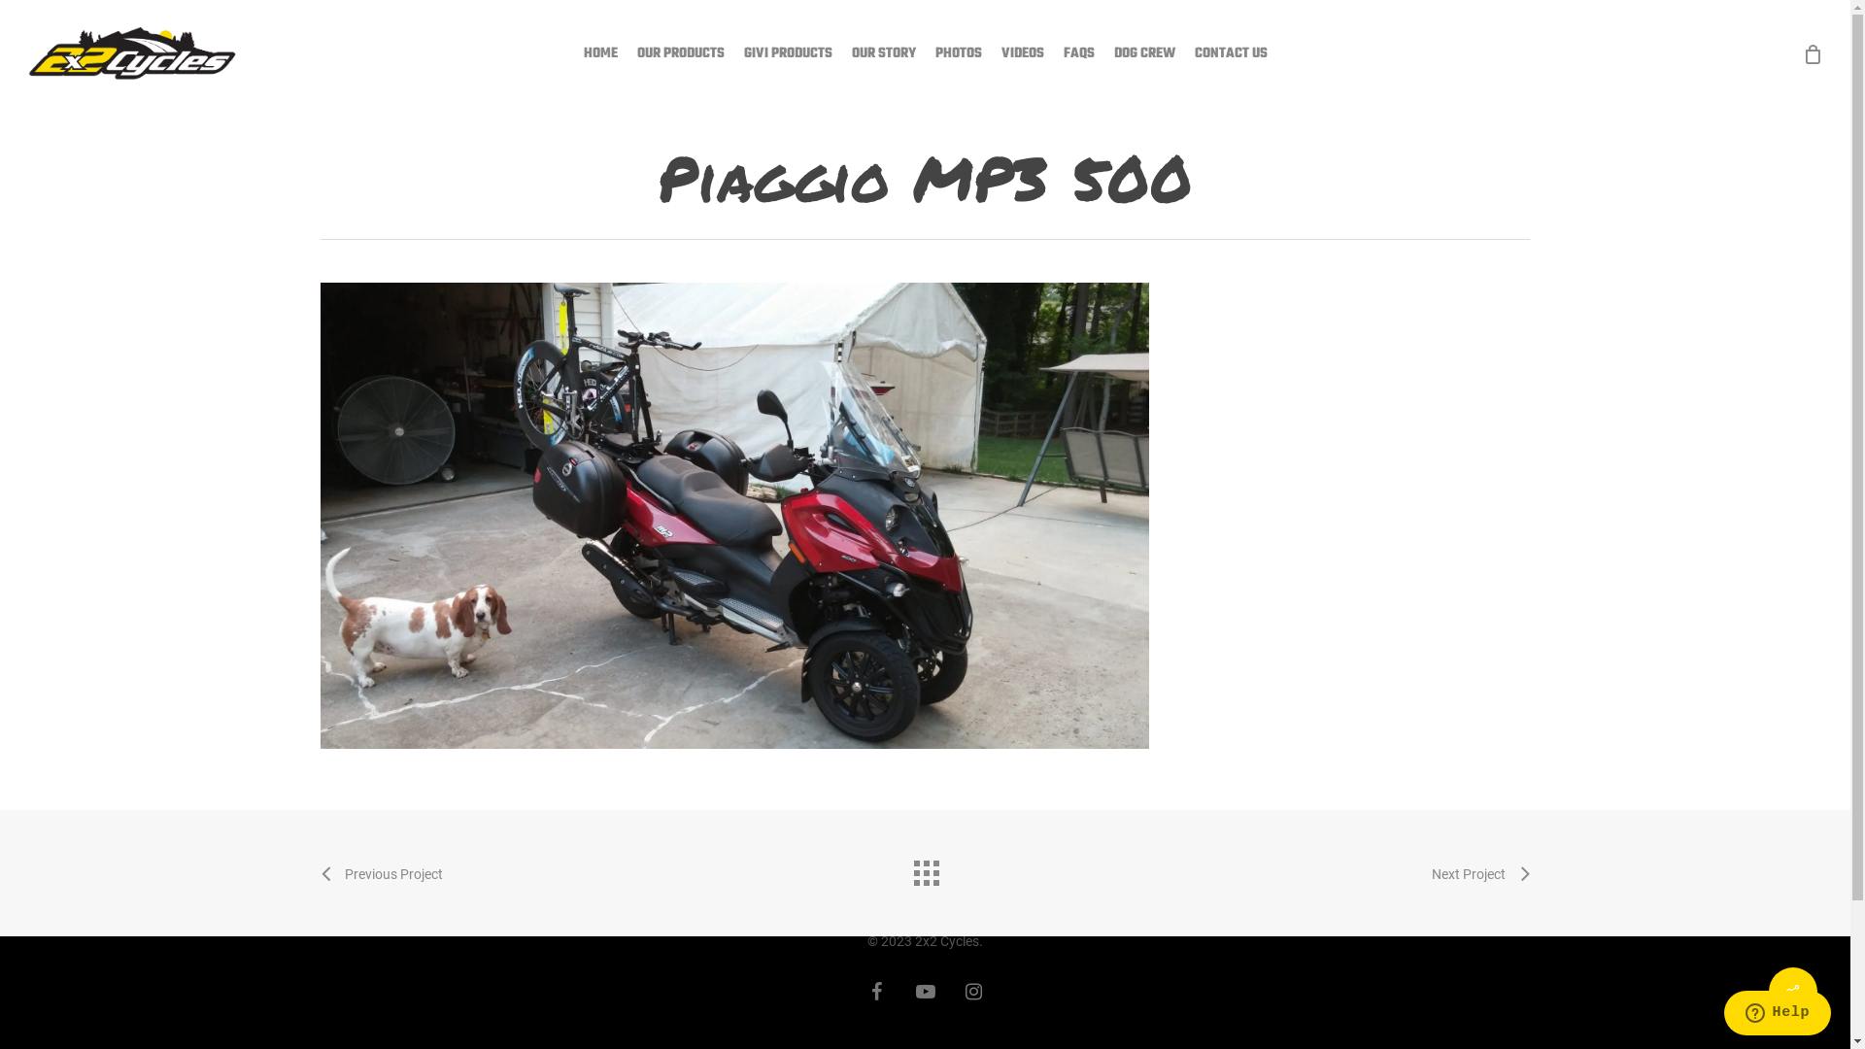 Image resolution: width=1865 pixels, height=1049 pixels. Describe the element at coordinates (382, 874) in the screenshot. I see `Previous Project` at that location.